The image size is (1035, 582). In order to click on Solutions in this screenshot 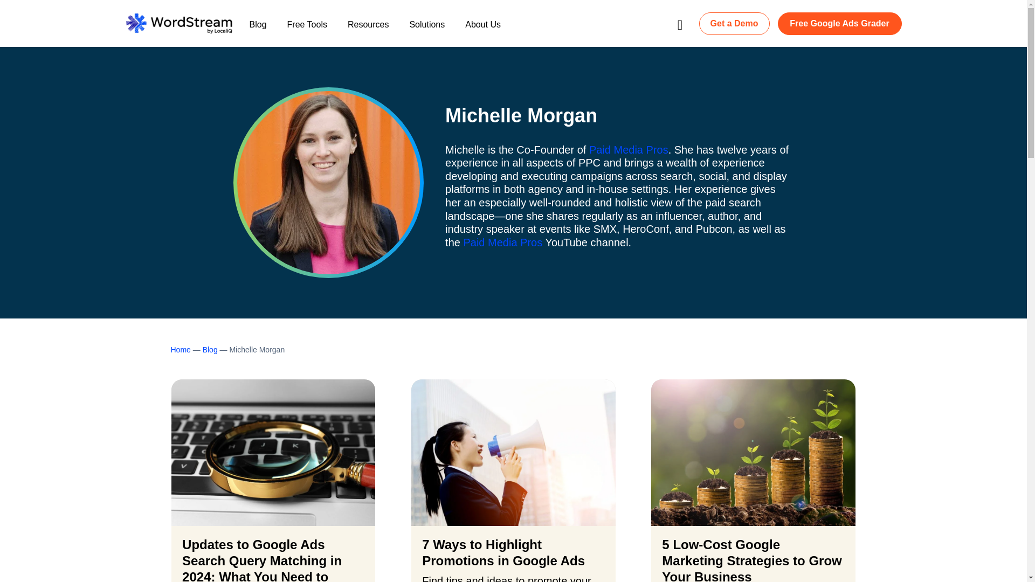, I will do `click(427, 30)`.